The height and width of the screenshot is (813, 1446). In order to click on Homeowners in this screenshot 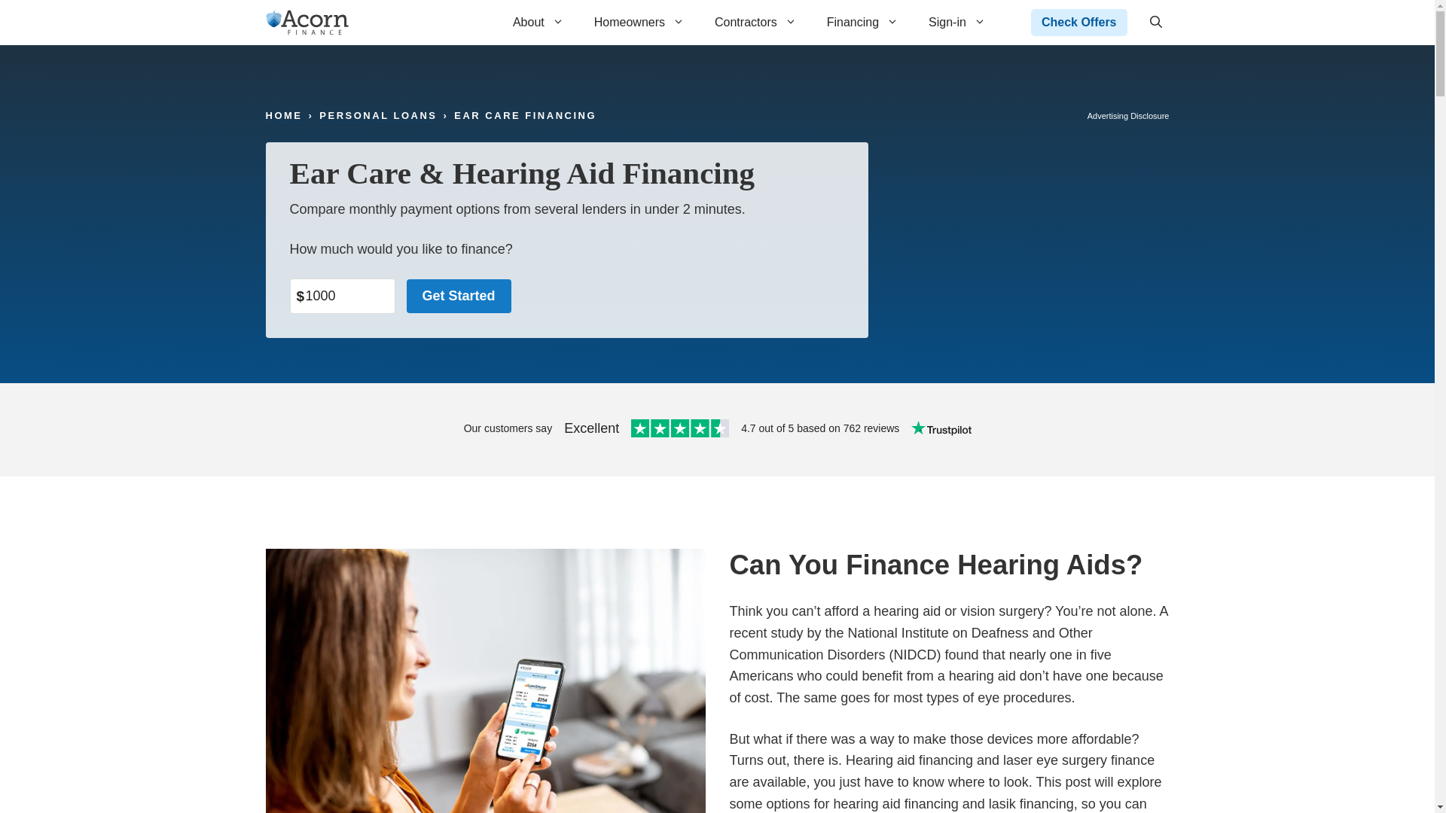, I will do `click(639, 23)`.